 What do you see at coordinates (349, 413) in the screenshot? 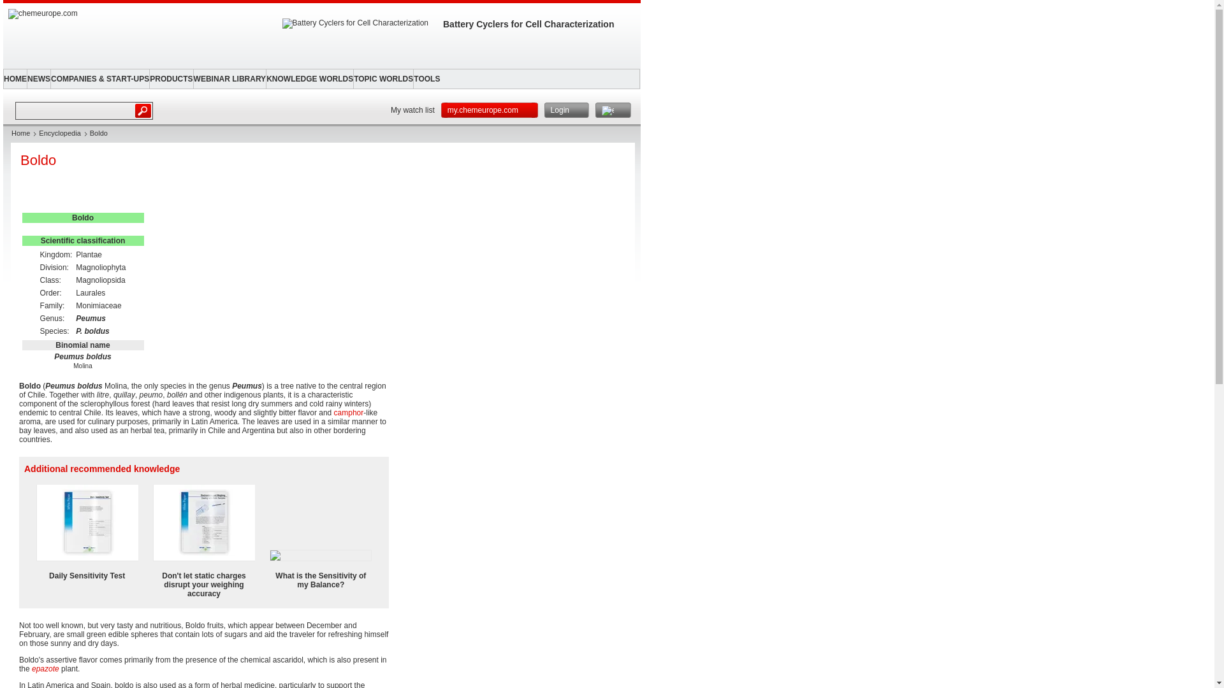
I see `Camphor` at bounding box center [349, 413].